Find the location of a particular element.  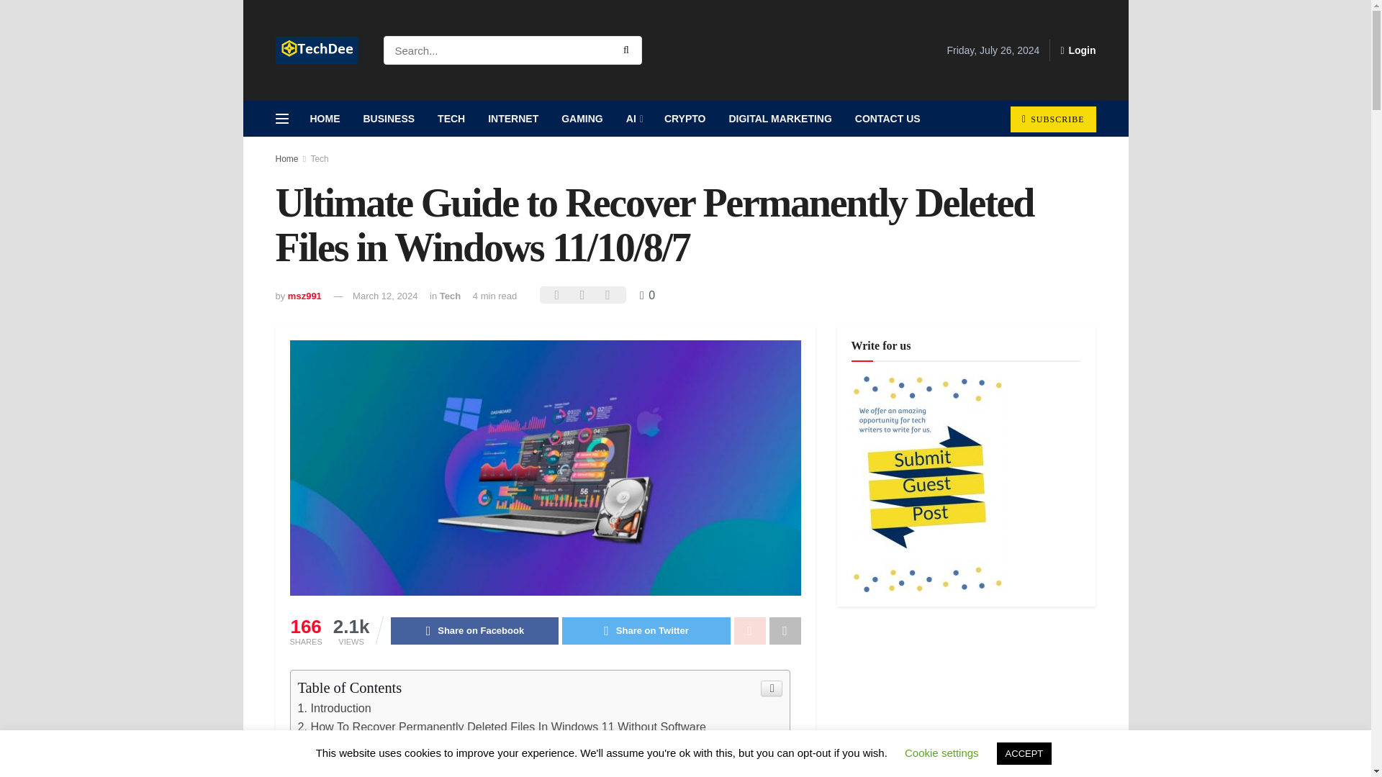

BUSINESS is located at coordinates (388, 119).